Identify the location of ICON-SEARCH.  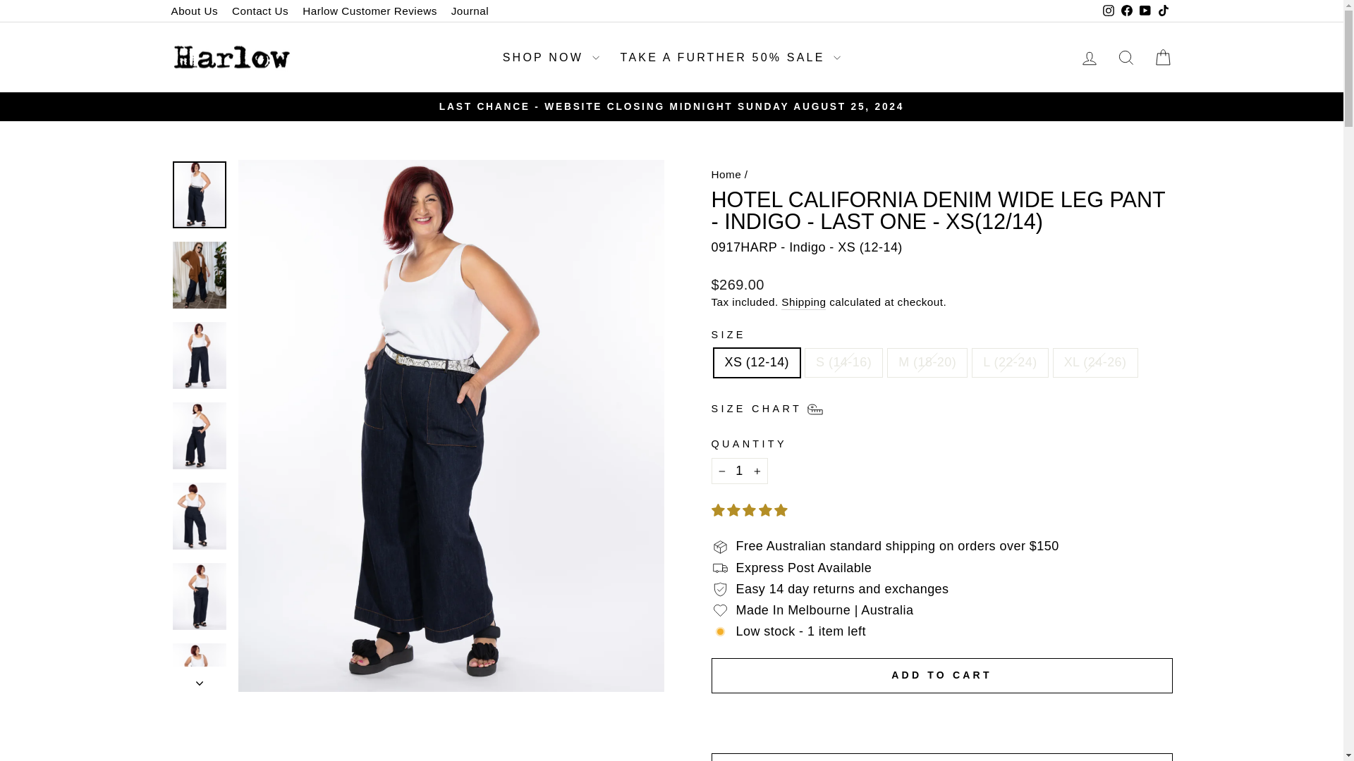
(1126, 58).